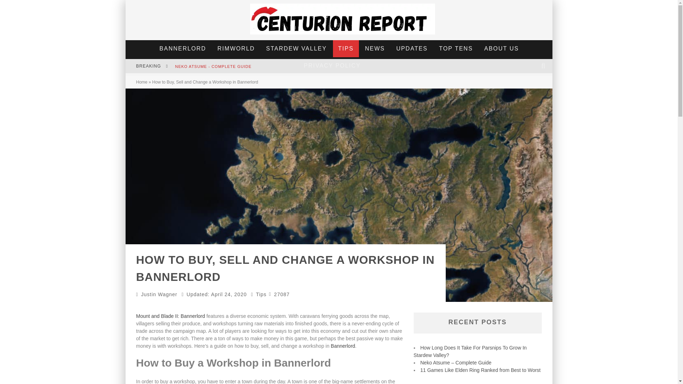 This screenshot has height=384, width=683. Describe the element at coordinates (213, 66) in the screenshot. I see `Neko Atsume - Complete Guide` at that location.